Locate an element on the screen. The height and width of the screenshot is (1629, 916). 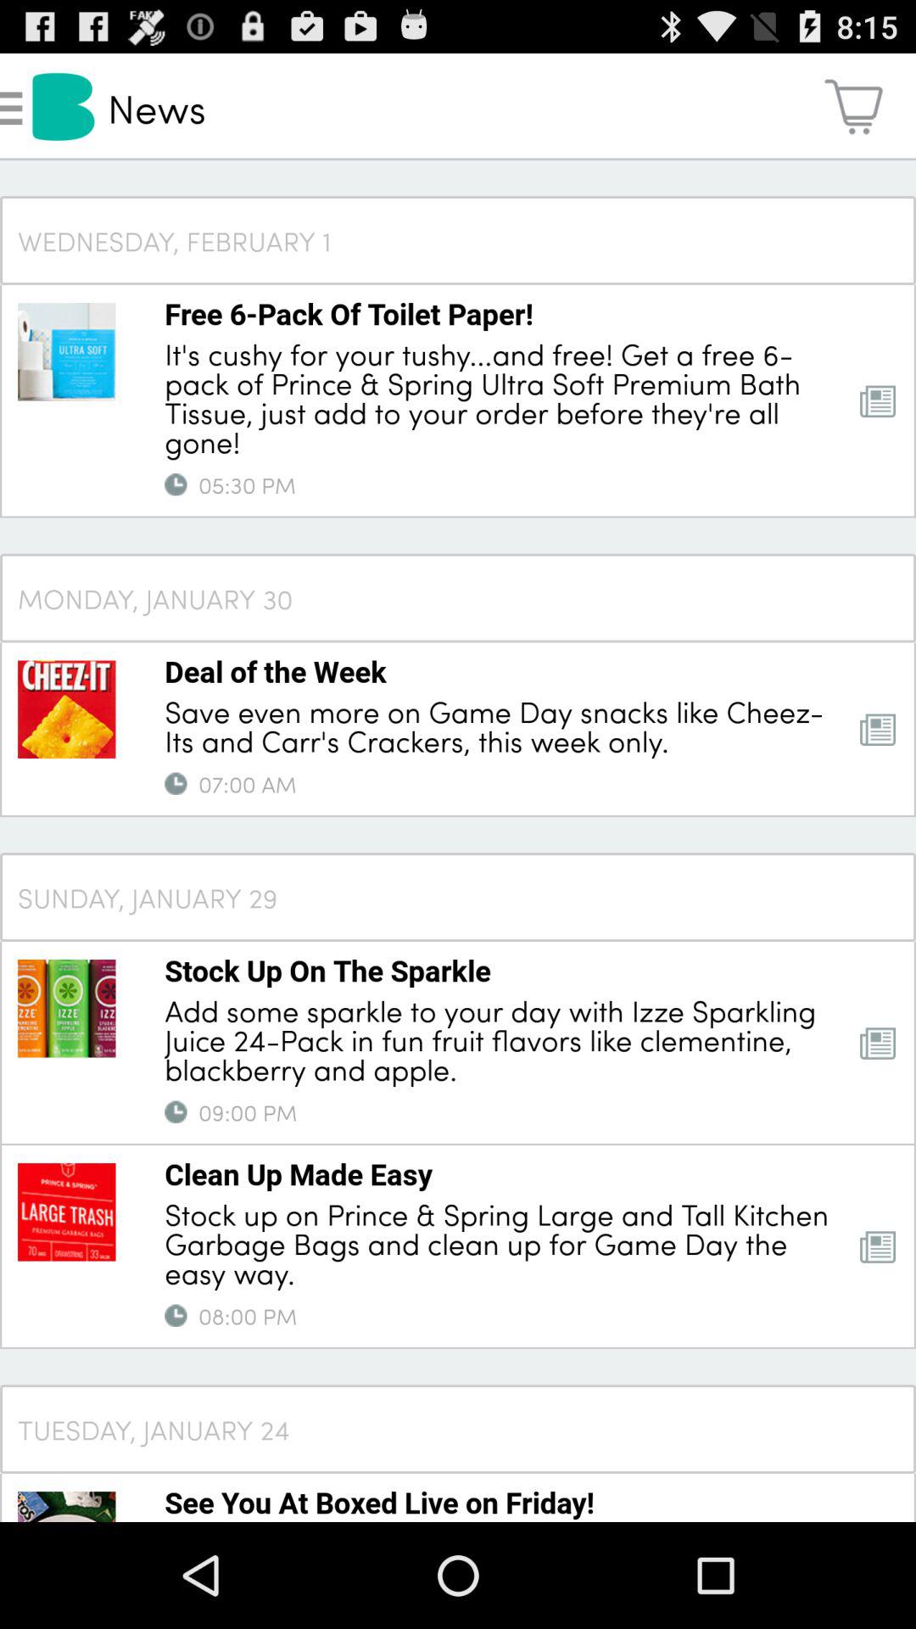
press the item above the wednesday, february 1 icon is located at coordinates (853, 107).